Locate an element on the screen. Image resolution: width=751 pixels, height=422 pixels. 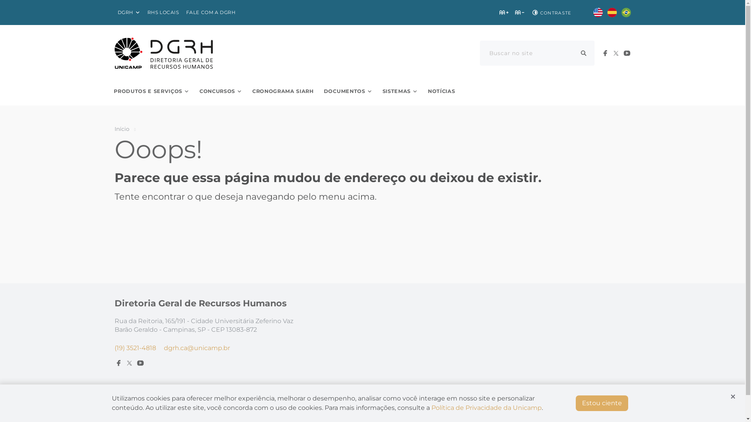
Buscar is located at coordinates (584, 53).